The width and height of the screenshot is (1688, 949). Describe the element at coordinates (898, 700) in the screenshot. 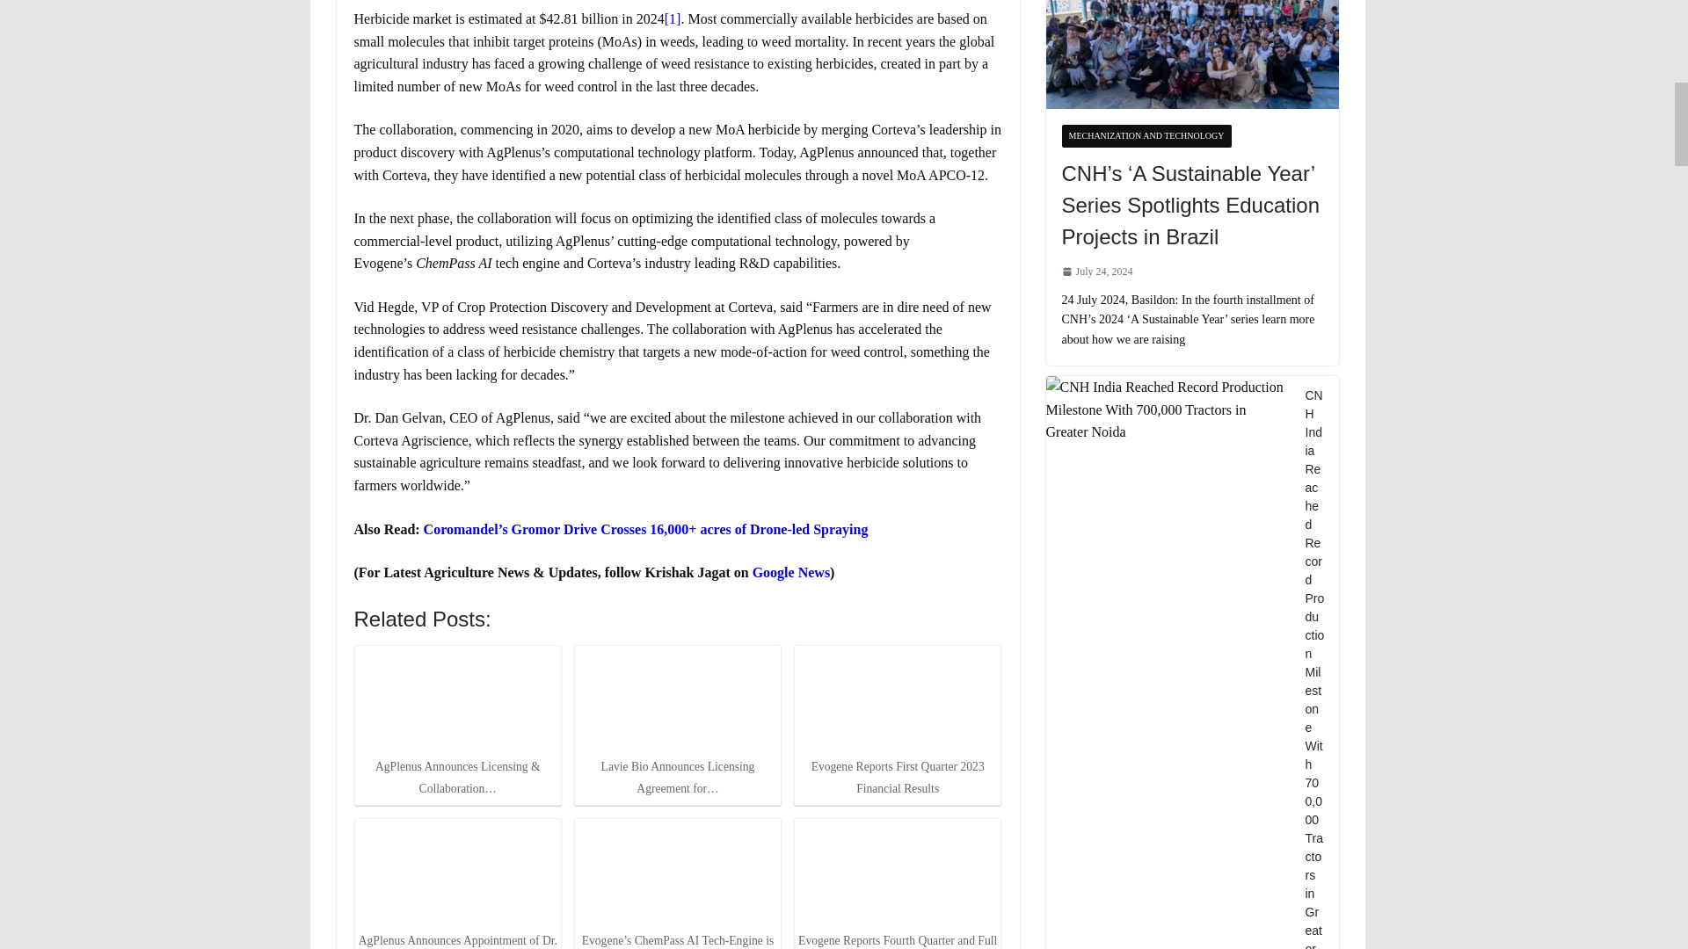

I see `Evogene Reports First Quarter 2023 Financial Results` at that location.